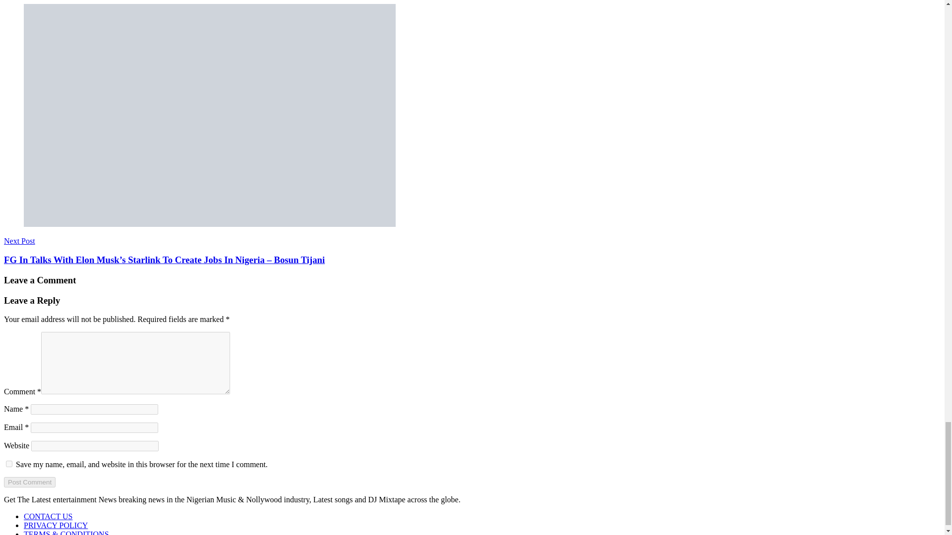  Describe the element at coordinates (9, 464) in the screenshot. I see `yes` at that location.